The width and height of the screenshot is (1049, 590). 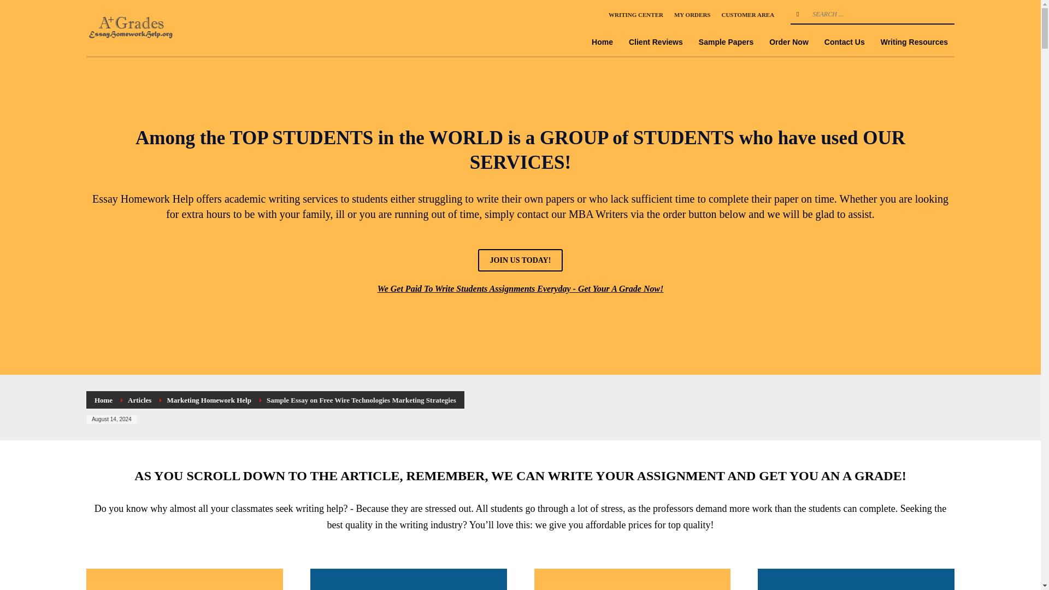 What do you see at coordinates (635, 14) in the screenshot?
I see `WRITING CENTER` at bounding box center [635, 14].